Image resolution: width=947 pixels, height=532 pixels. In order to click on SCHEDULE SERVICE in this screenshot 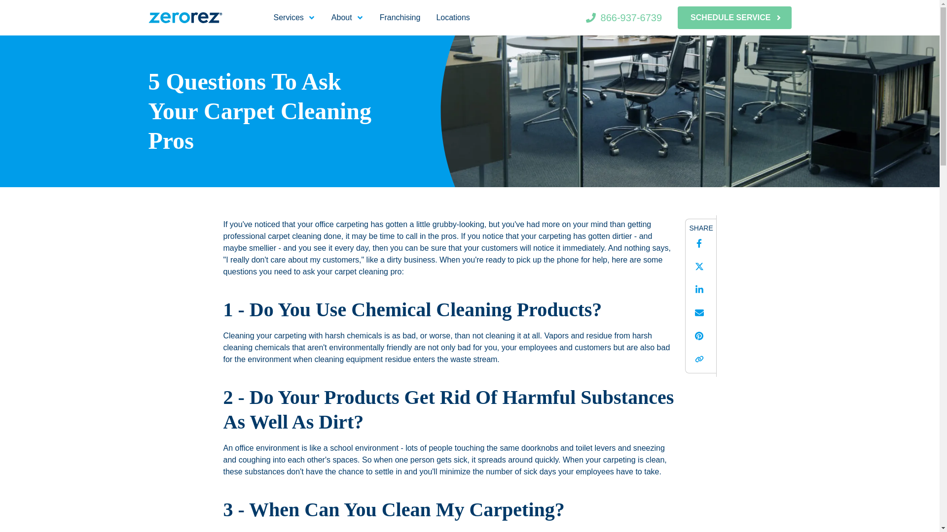, I will do `click(734, 18)`.